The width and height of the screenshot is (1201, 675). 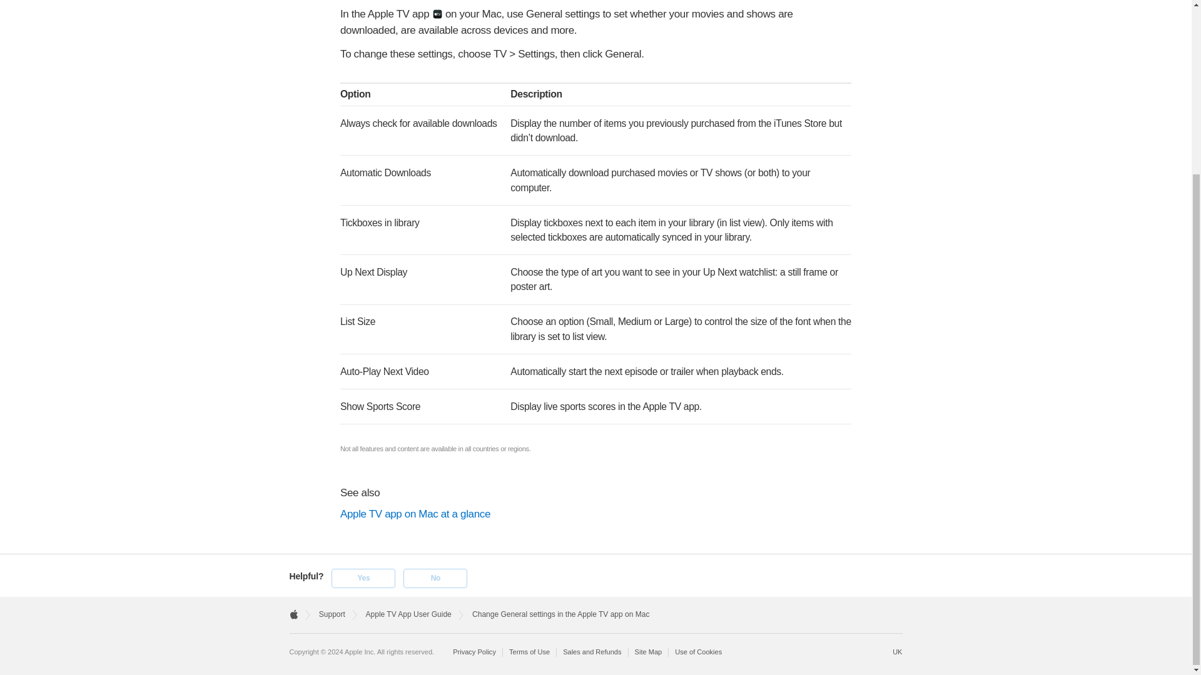 I want to click on Choose your country or region, so click(x=897, y=651).